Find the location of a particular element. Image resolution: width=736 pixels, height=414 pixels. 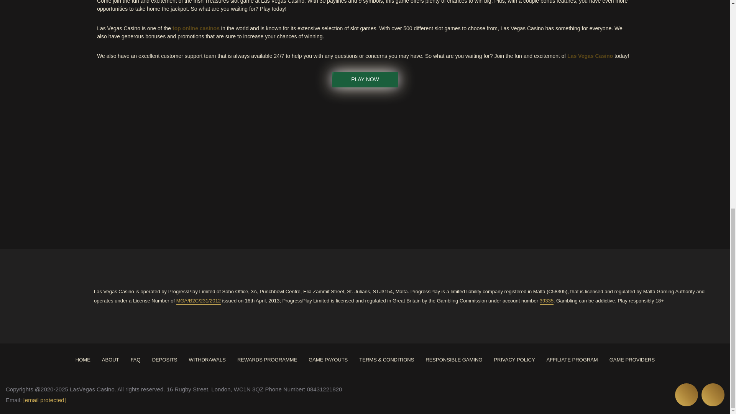

client logos is located at coordinates (104, 166).